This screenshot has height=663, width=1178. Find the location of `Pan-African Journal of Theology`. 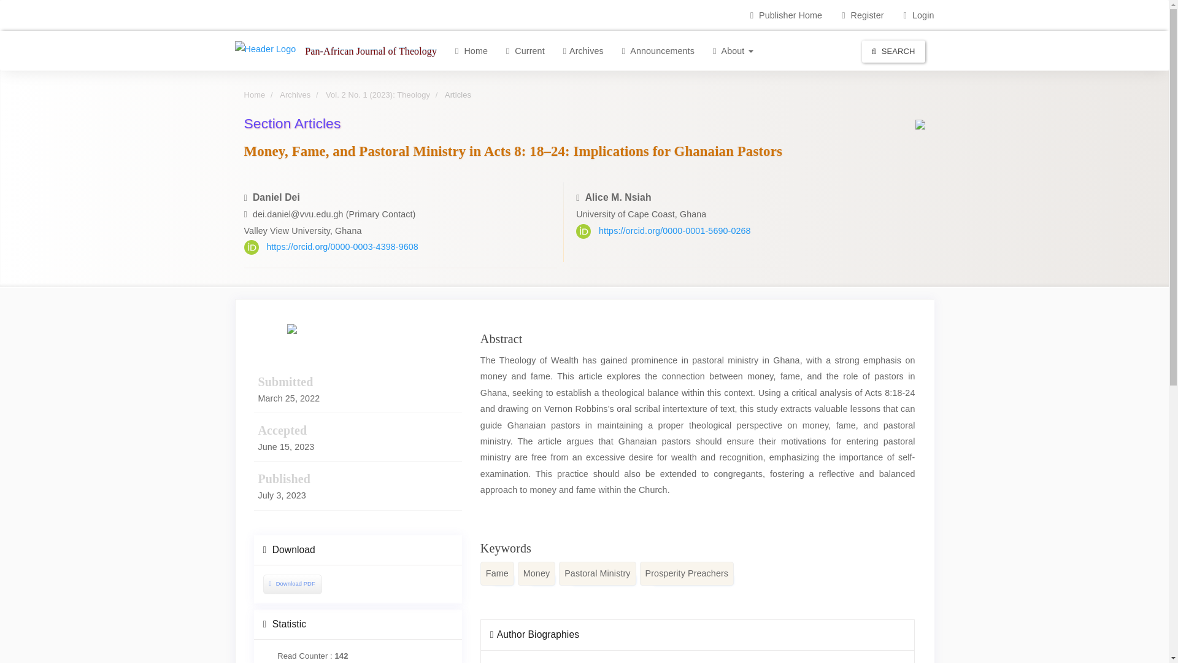

Pan-African Journal of Theology is located at coordinates (371, 50).